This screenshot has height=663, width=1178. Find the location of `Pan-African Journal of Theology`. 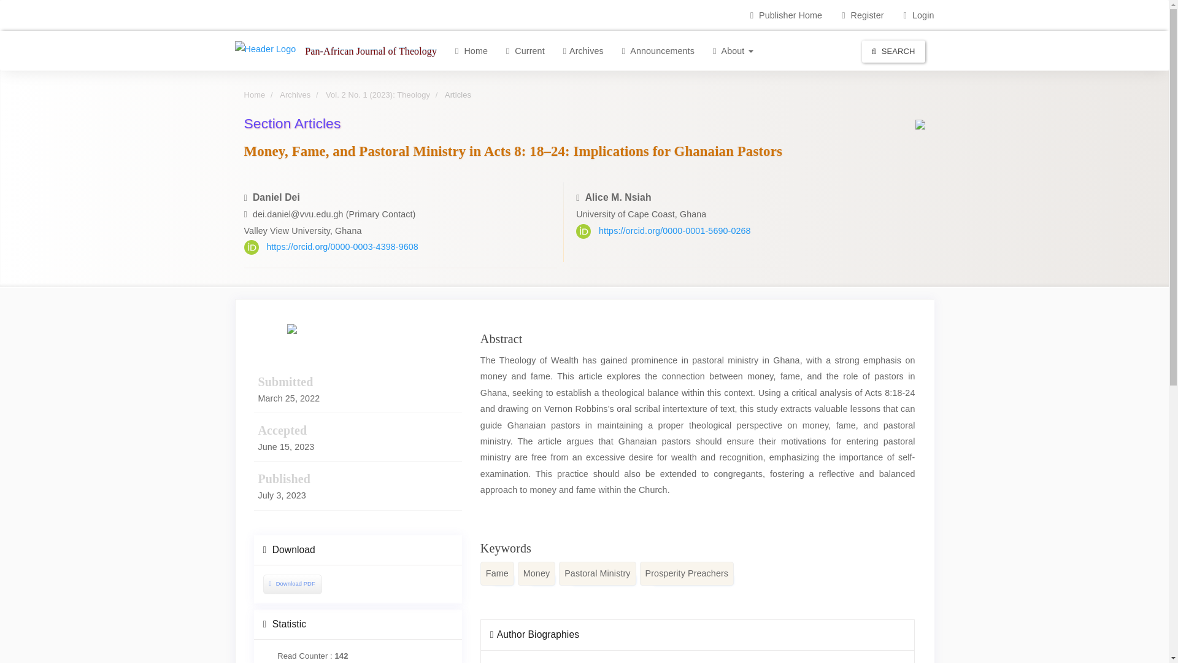

Pan-African Journal of Theology is located at coordinates (371, 50).